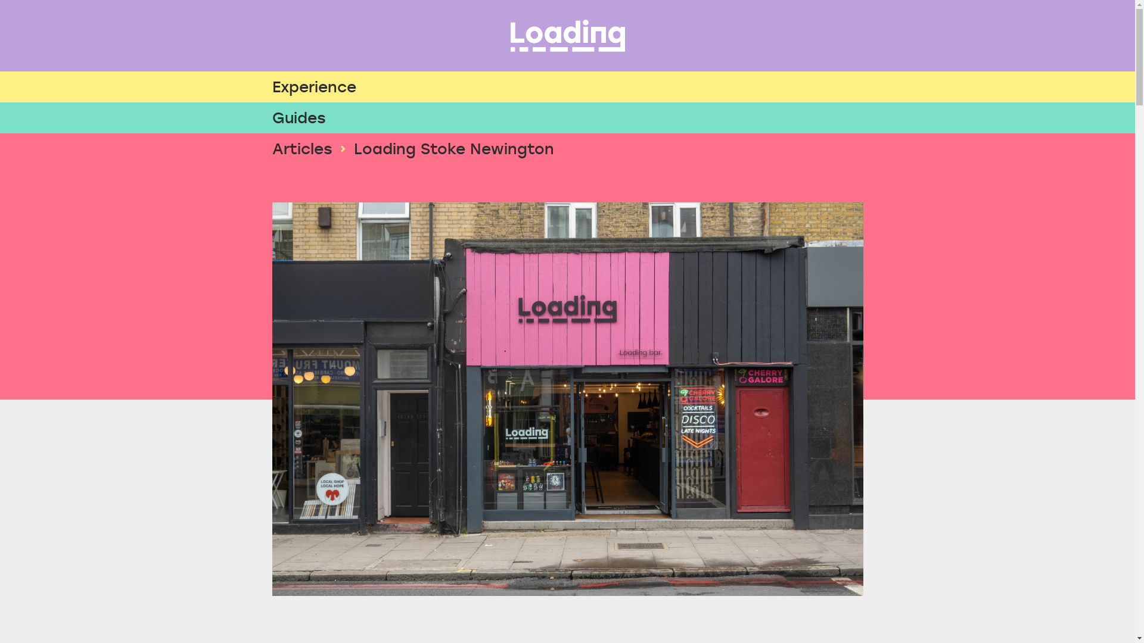 This screenshot has width=1144, height=643. Describe the element at coordinates (454, 149) in the screenshot. I see `Loading Stoke Newington` at that location.